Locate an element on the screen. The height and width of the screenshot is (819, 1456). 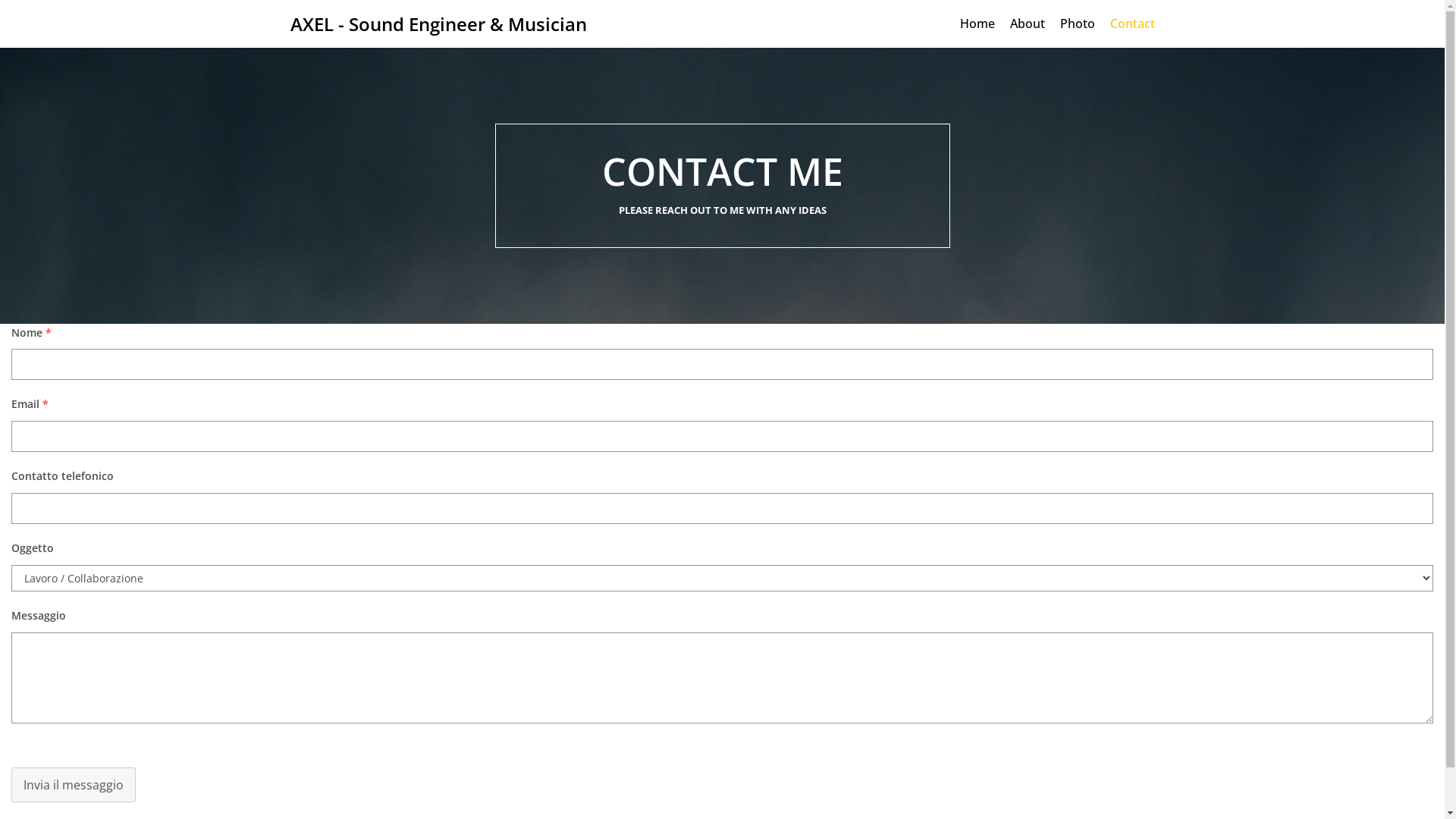
Home is located at coordinates (977, 24).